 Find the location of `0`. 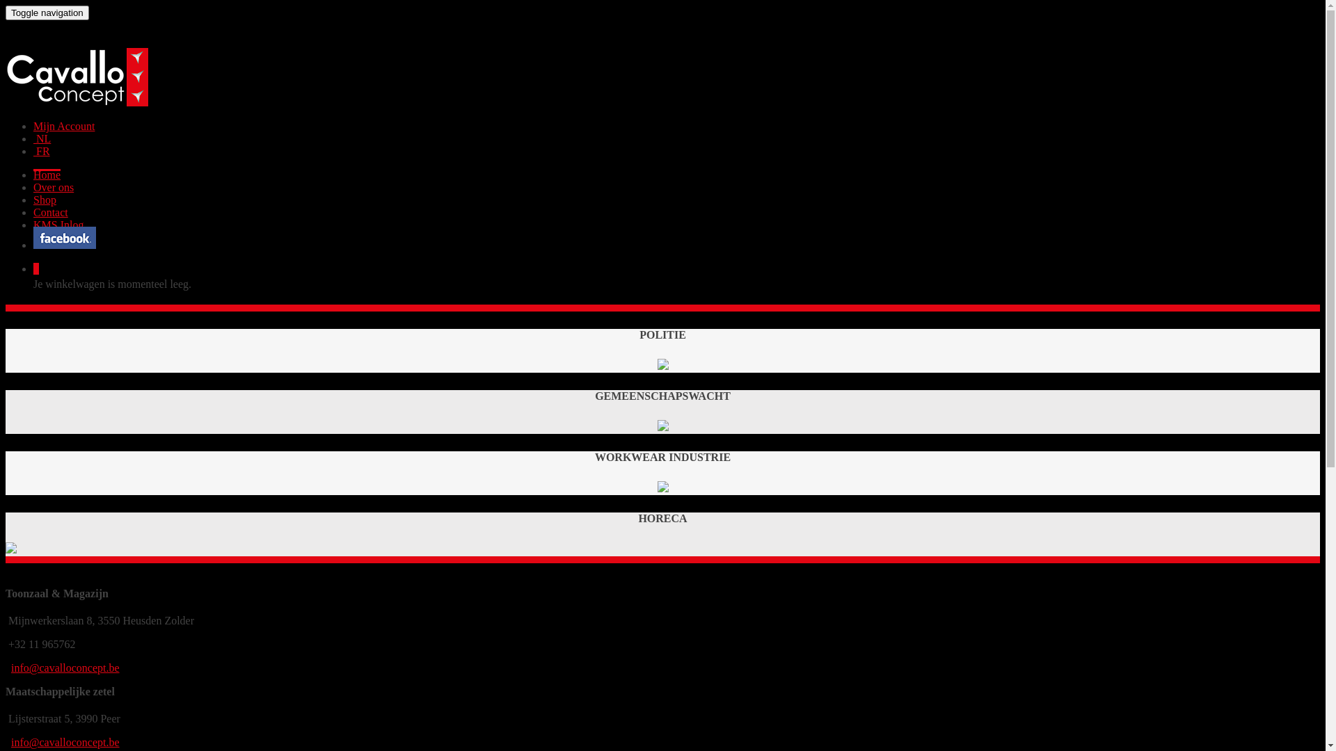

0 is located at coordinates (36, 268).